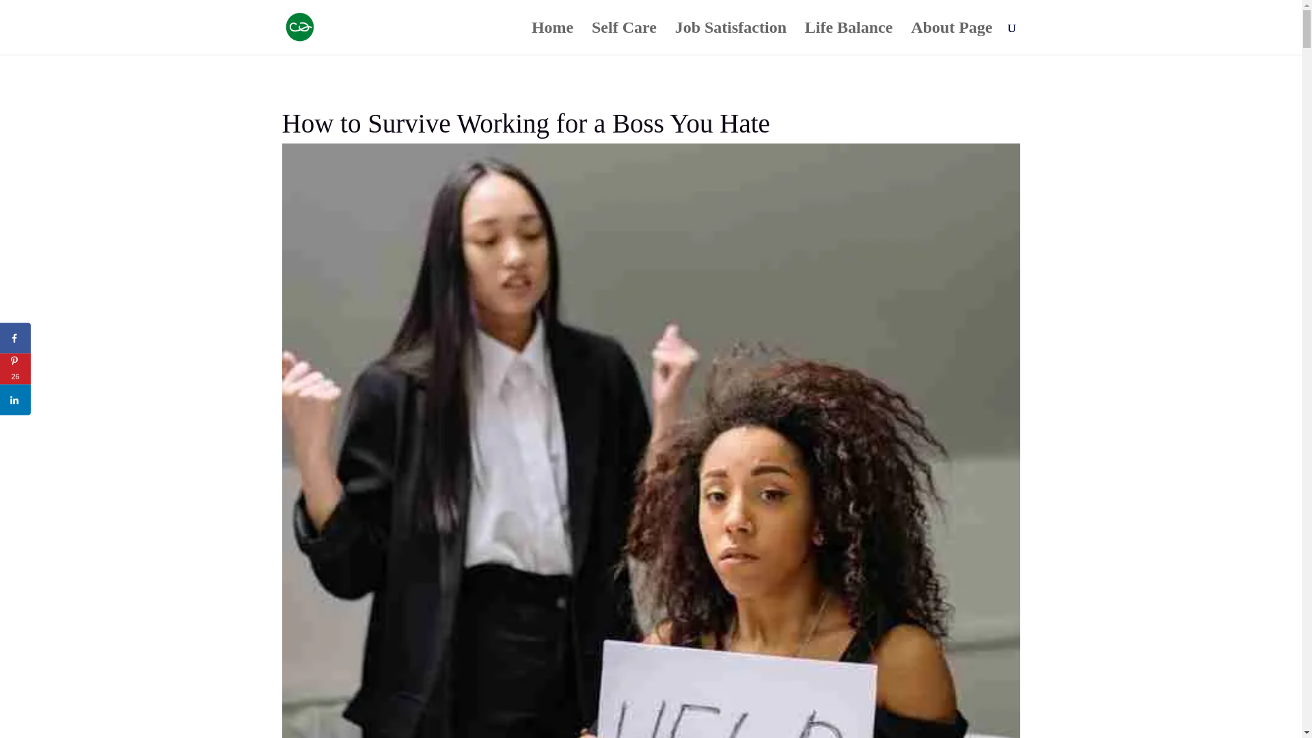 The height and width of the screenshot is (738, 1312). Describe the element at coordinates (15, 399) in the screenshot. I see `Share on LinkedIn` at that location.